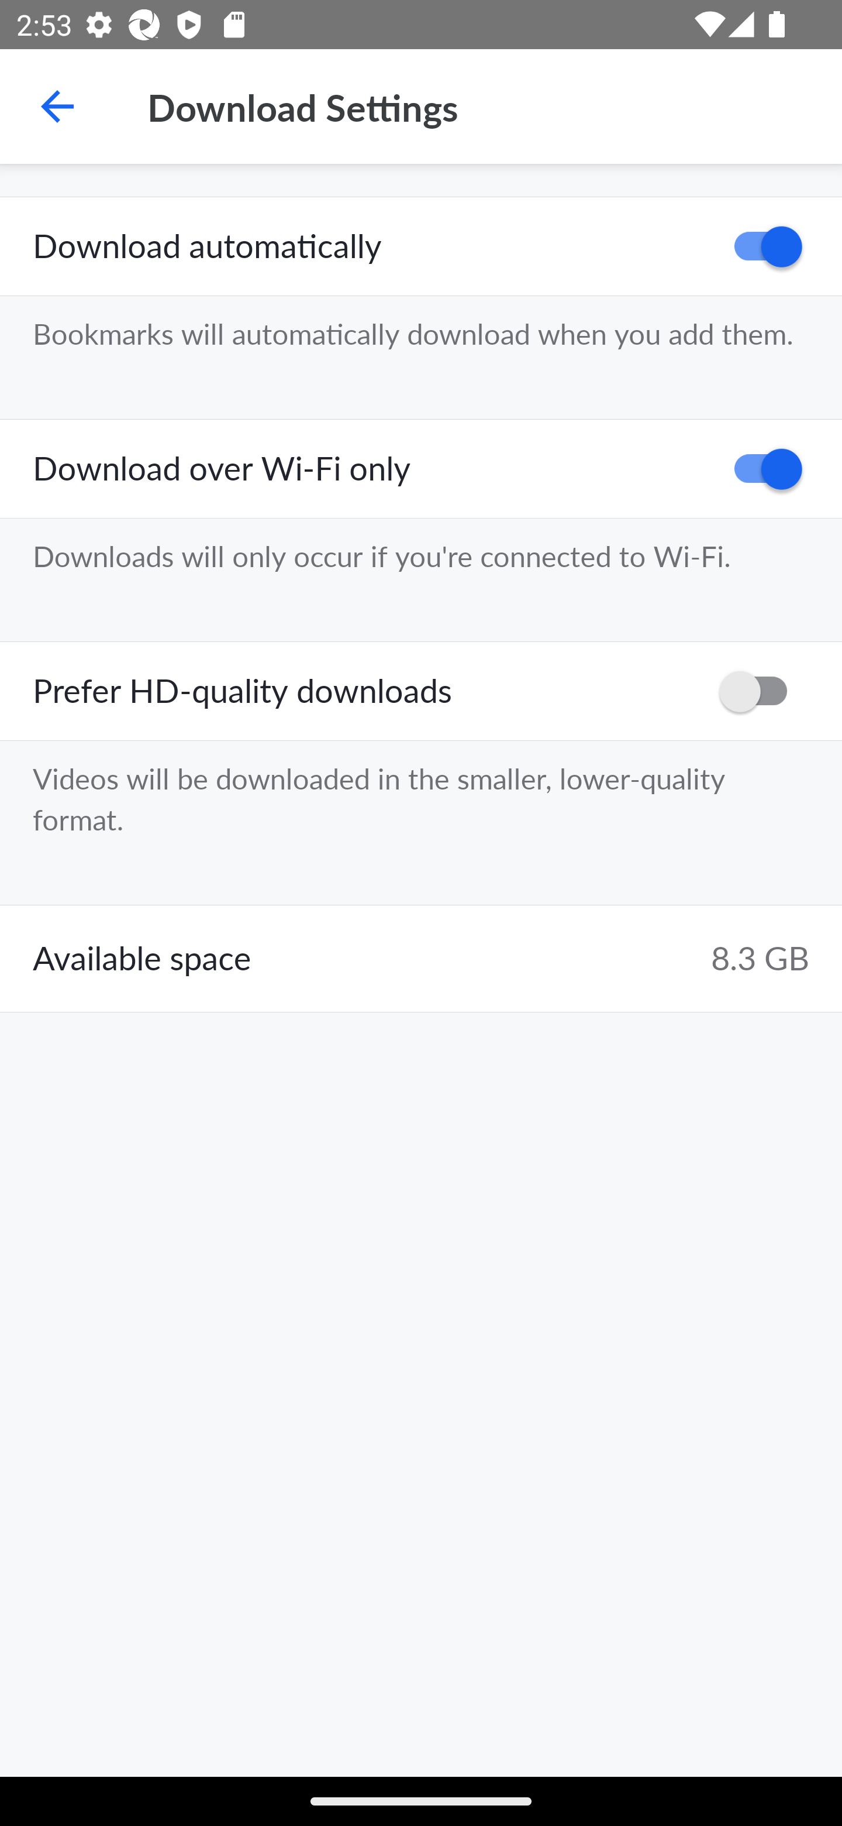  What do you see at coordinates (760, 246) in the screenshot?
I see `ON` at bounding box center [760, 246].